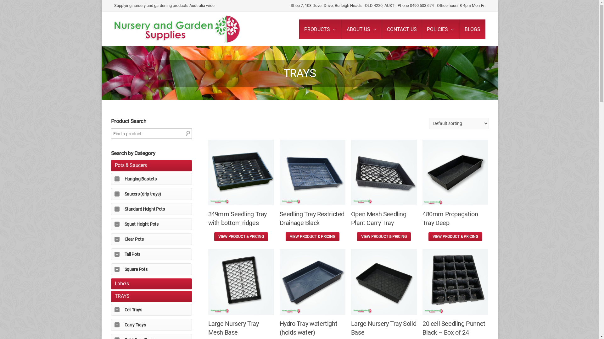  I want to click on Open Mesh Seedling Plant Carry Tray, so click(384, 189).